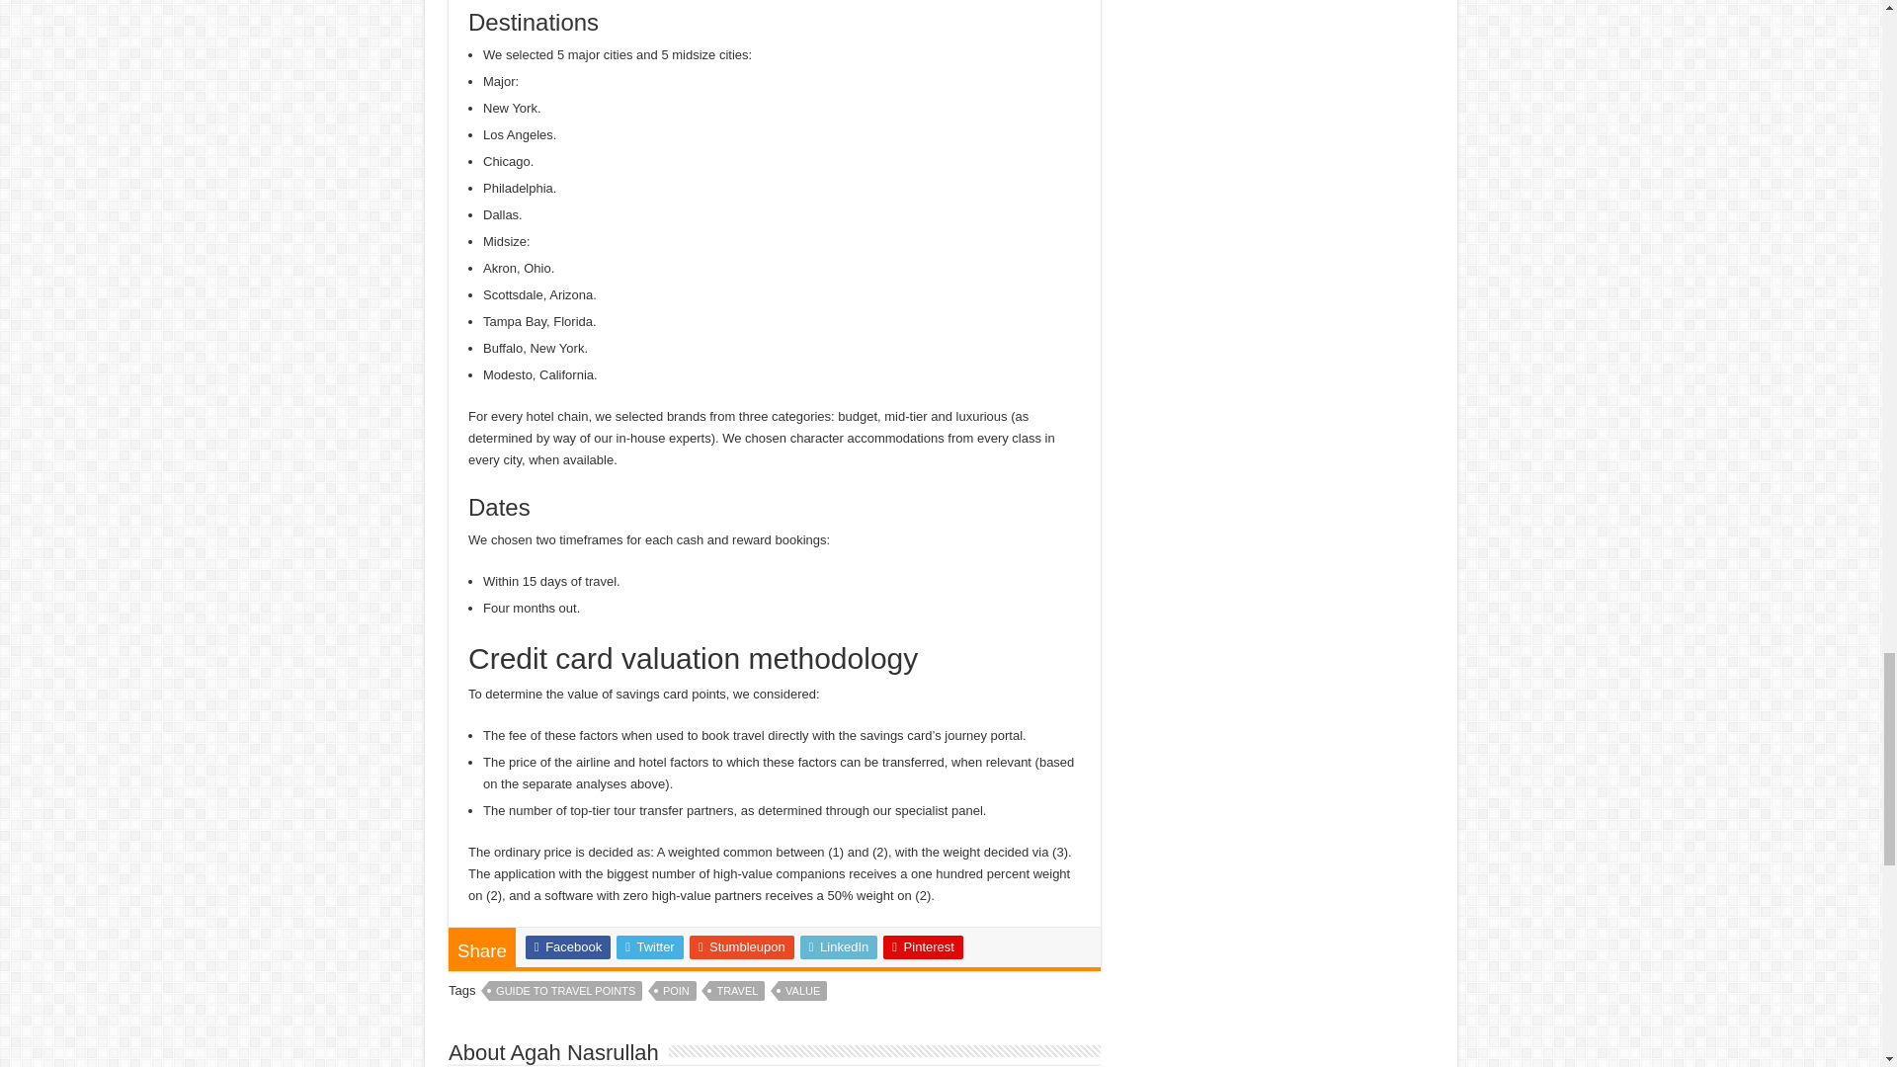  What do you see at coordinates (676, 990) in the screenshot?
I see `POIN` at bounding box center [676, 990].